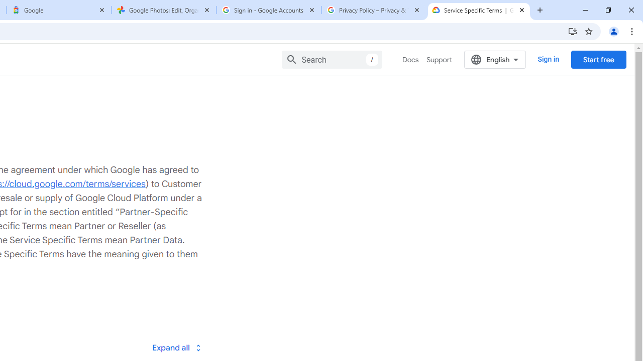 Image resolution: width=643 pixels, height=361 pixels. What do you see at coordinates (176, 347) in the screenshot?
I see `Toggle all` at bounding box center [176, 347].